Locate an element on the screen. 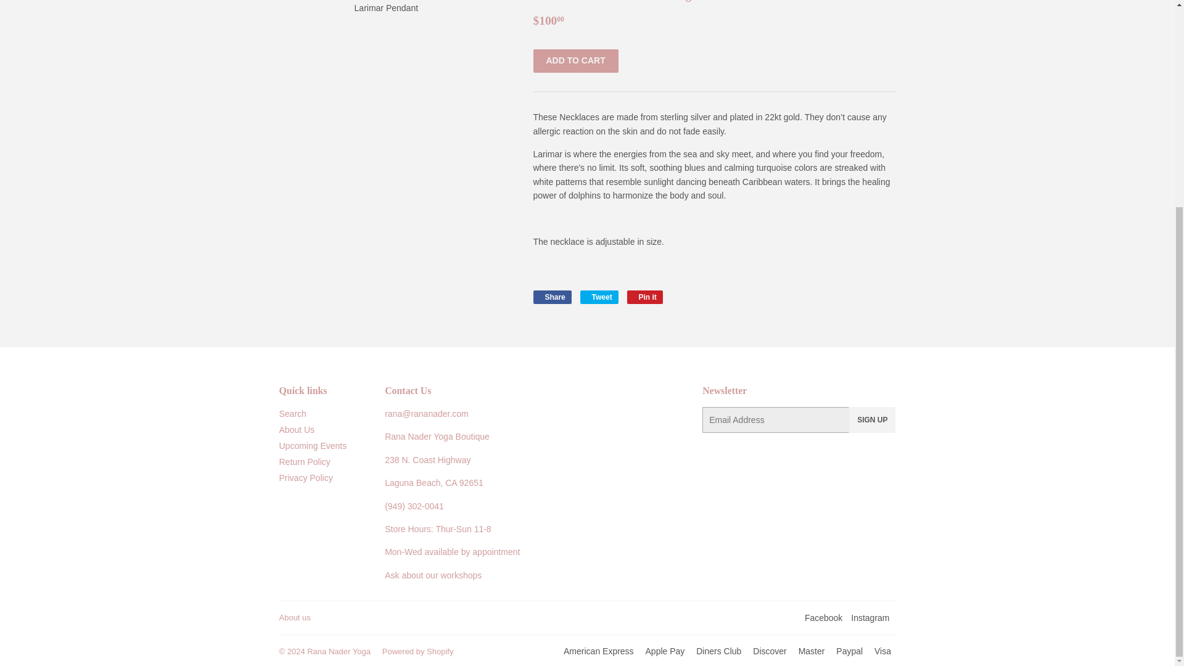 The width and height of the screenshot is (1184, 666). SIGN UP is located at coordinates (645, 297).